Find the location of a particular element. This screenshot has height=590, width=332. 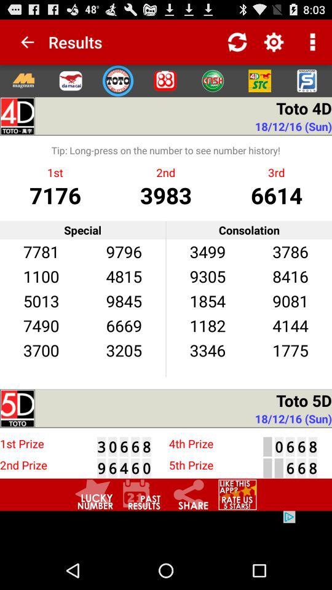

go to lucky number is located at coordinates (94, 494).